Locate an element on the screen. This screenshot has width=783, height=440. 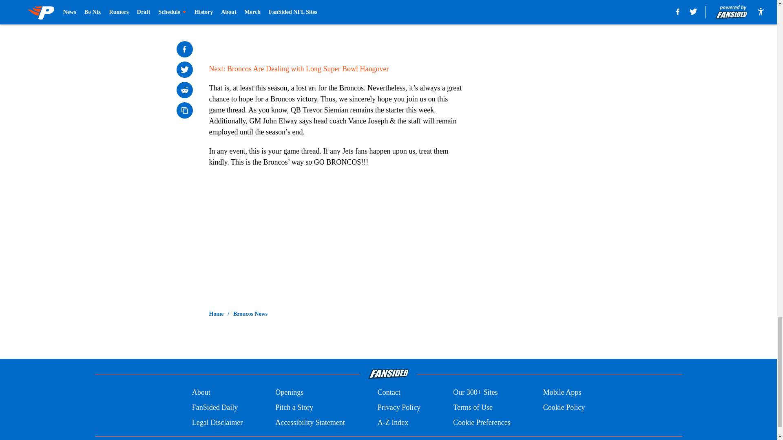
Legal Disclaimer is located at coordinates (217, 422).